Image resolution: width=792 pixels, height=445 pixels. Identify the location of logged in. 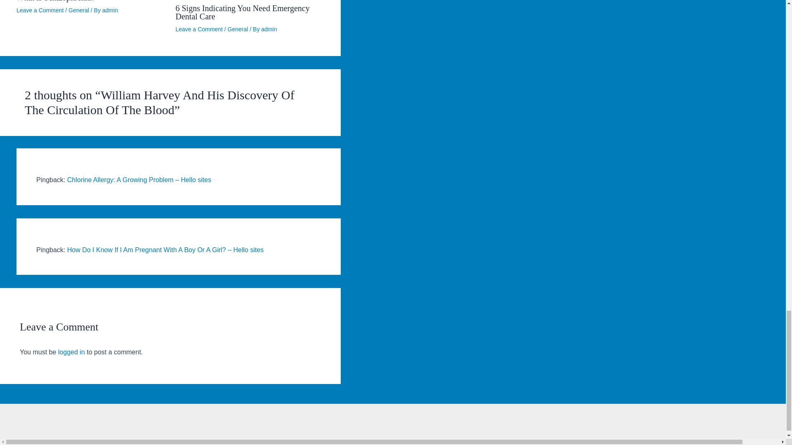
(71, 352).